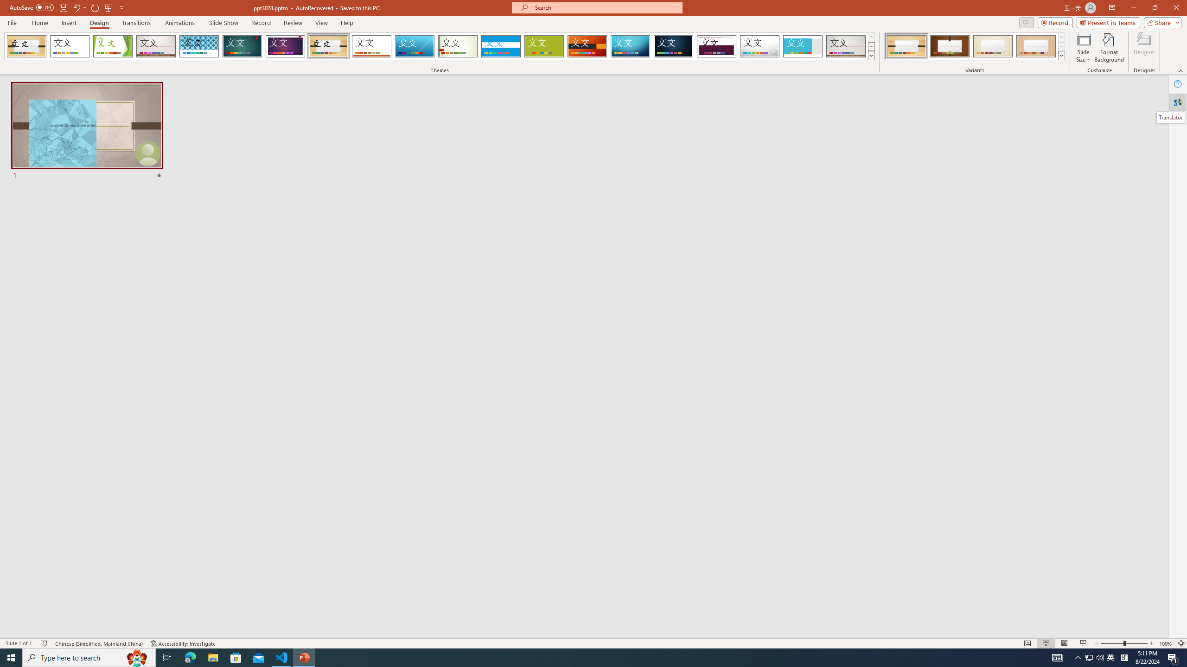  Describe the element at coordinates (1061, 55) in the screenshot. I see `Variants` at that location.